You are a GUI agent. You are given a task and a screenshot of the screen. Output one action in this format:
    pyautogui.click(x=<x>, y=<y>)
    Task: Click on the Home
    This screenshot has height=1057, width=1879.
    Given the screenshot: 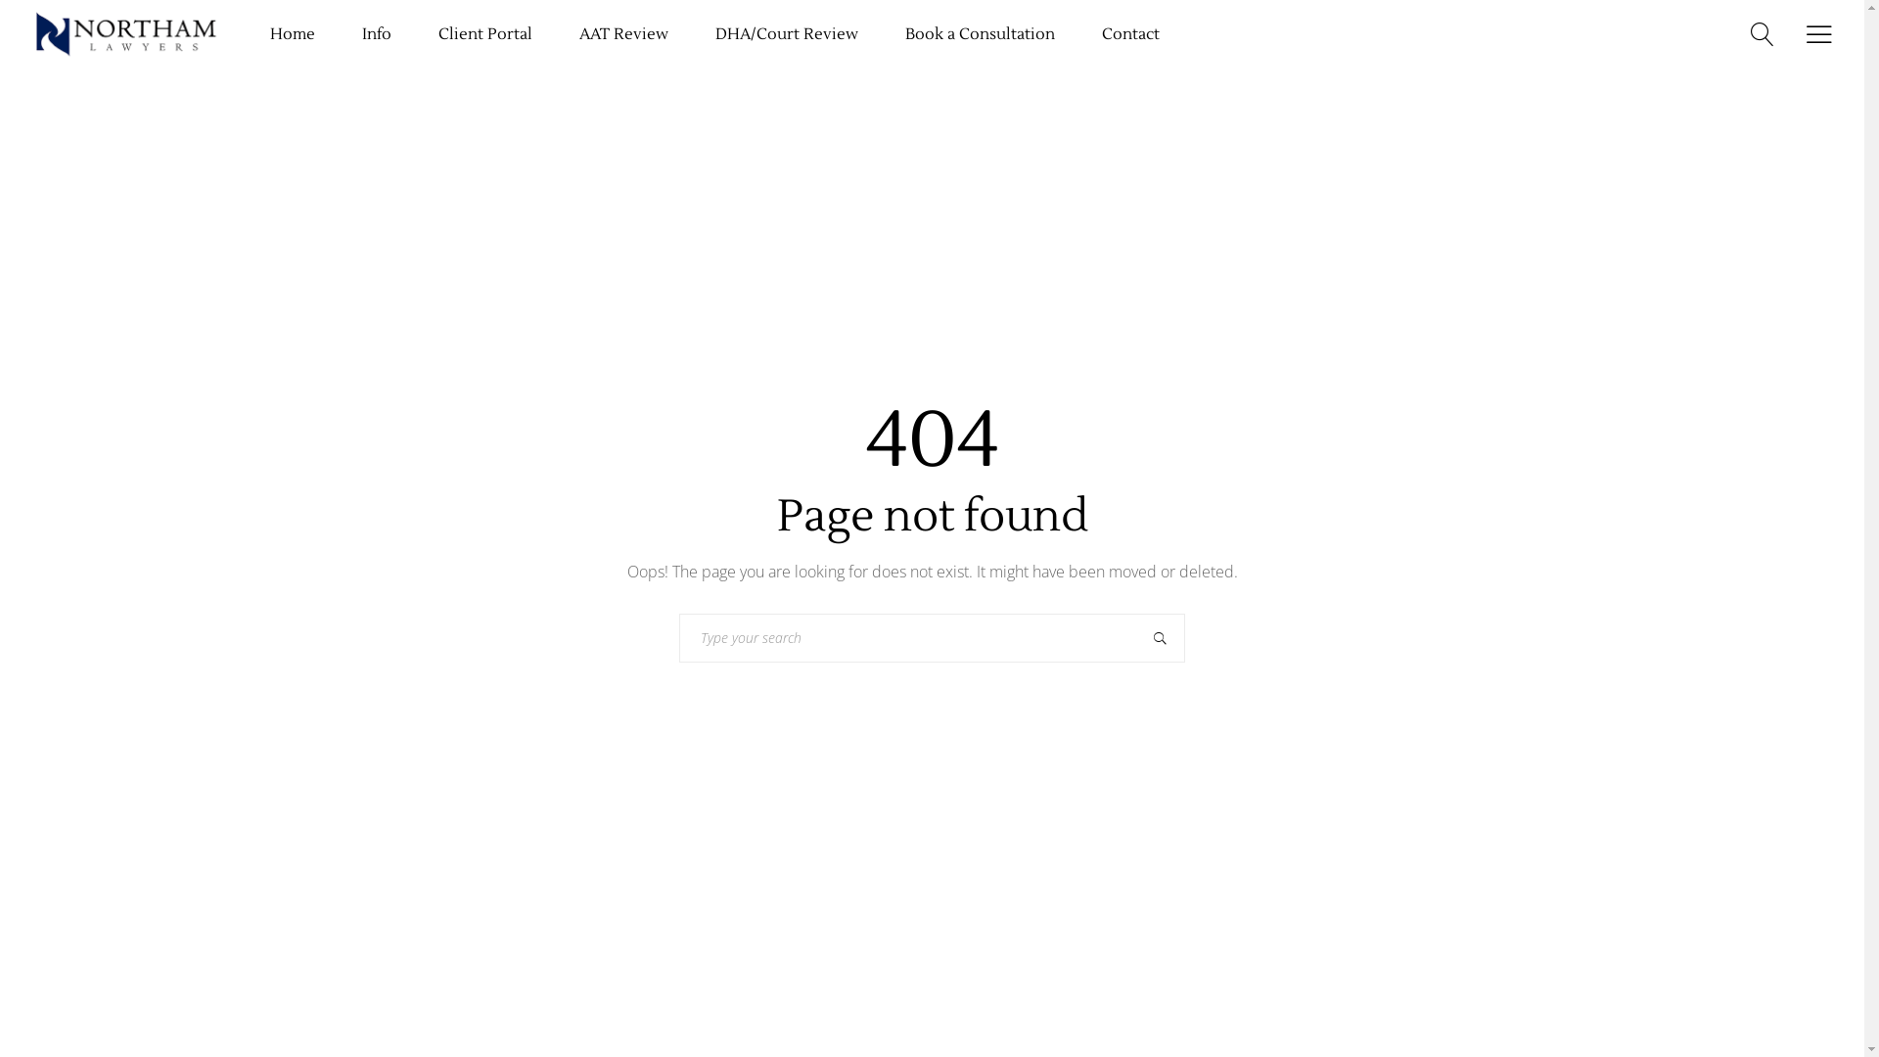 What is the action you would take?
    pyautogui.click(x=293, y=34)
    